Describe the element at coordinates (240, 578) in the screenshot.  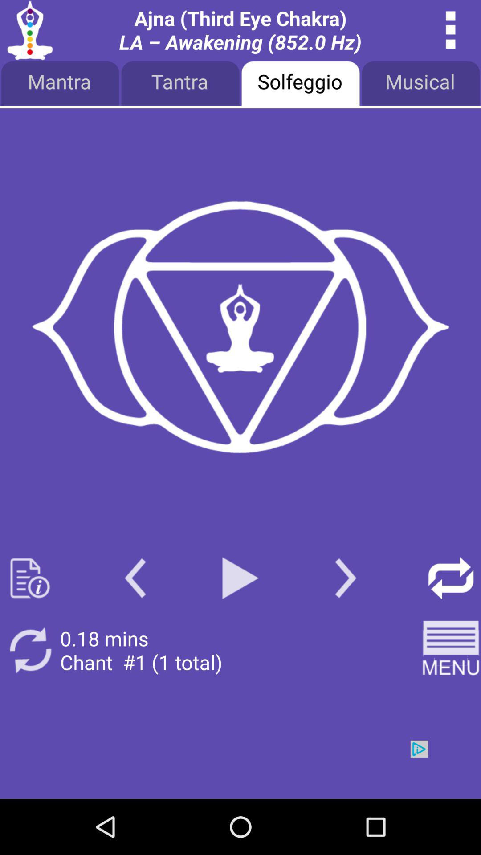
I see `play` at that location.